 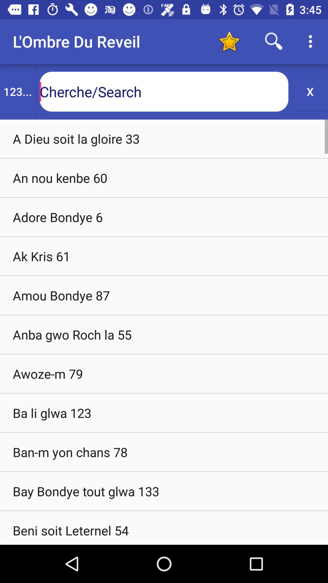 I want to click on turn on amou bondye 87 icon, so click(x=164, y=295).